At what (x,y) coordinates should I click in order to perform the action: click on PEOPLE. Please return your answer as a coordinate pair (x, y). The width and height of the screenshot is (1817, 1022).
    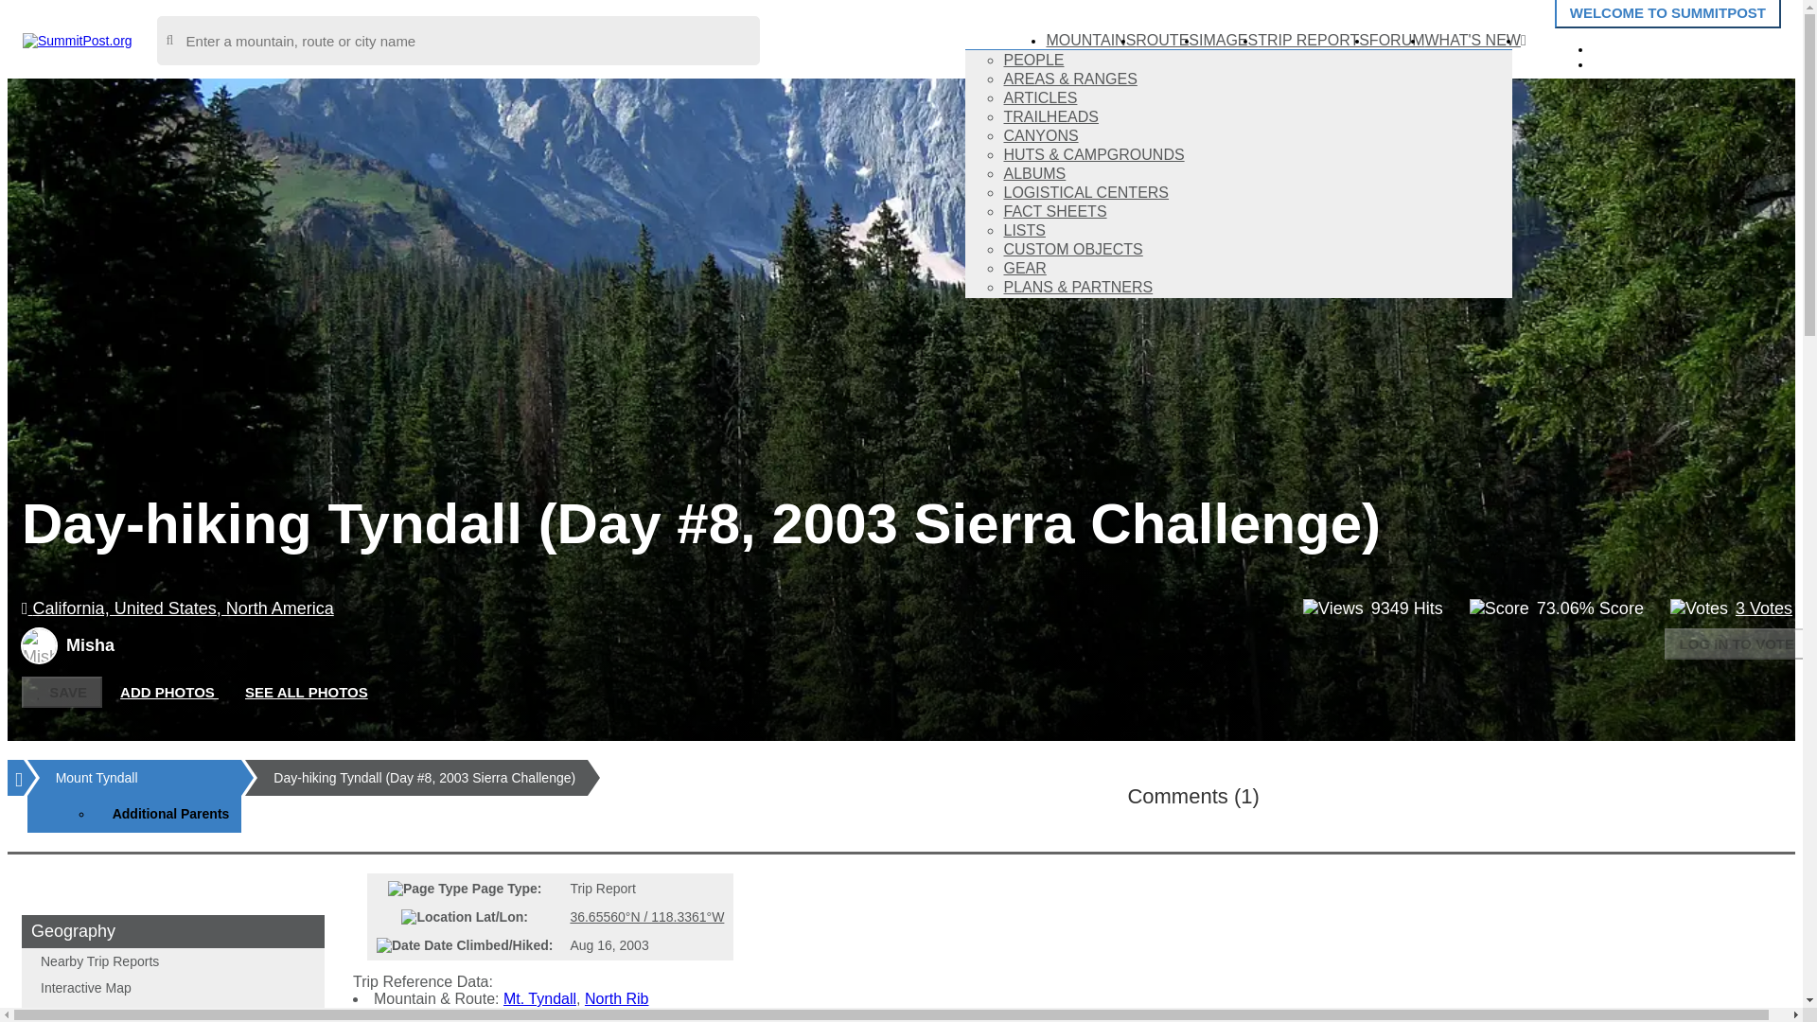
    Looking at the image, I should click on (1032, 61).